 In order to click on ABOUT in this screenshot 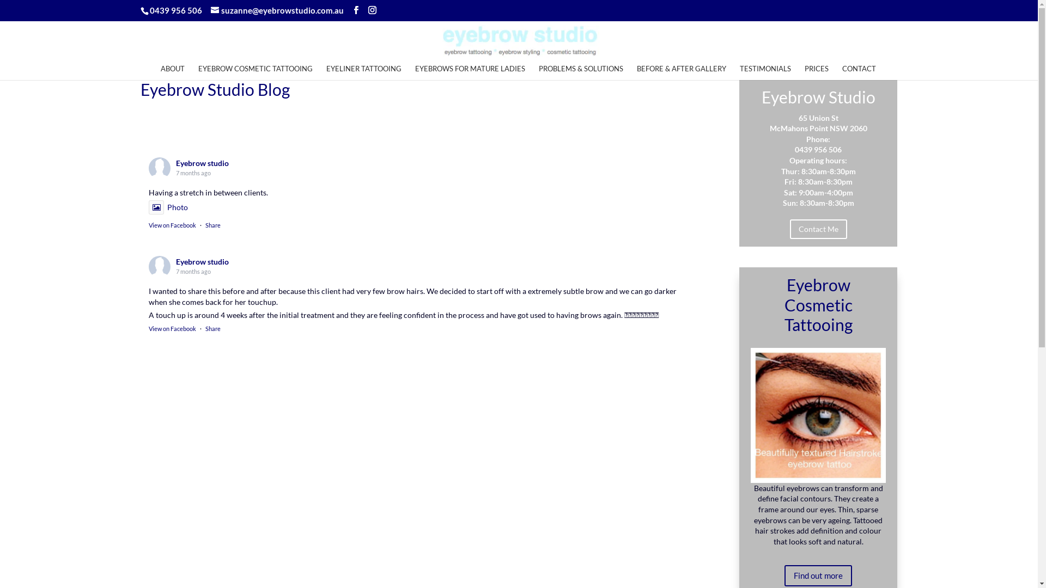, I will do `click(173, 72)`.